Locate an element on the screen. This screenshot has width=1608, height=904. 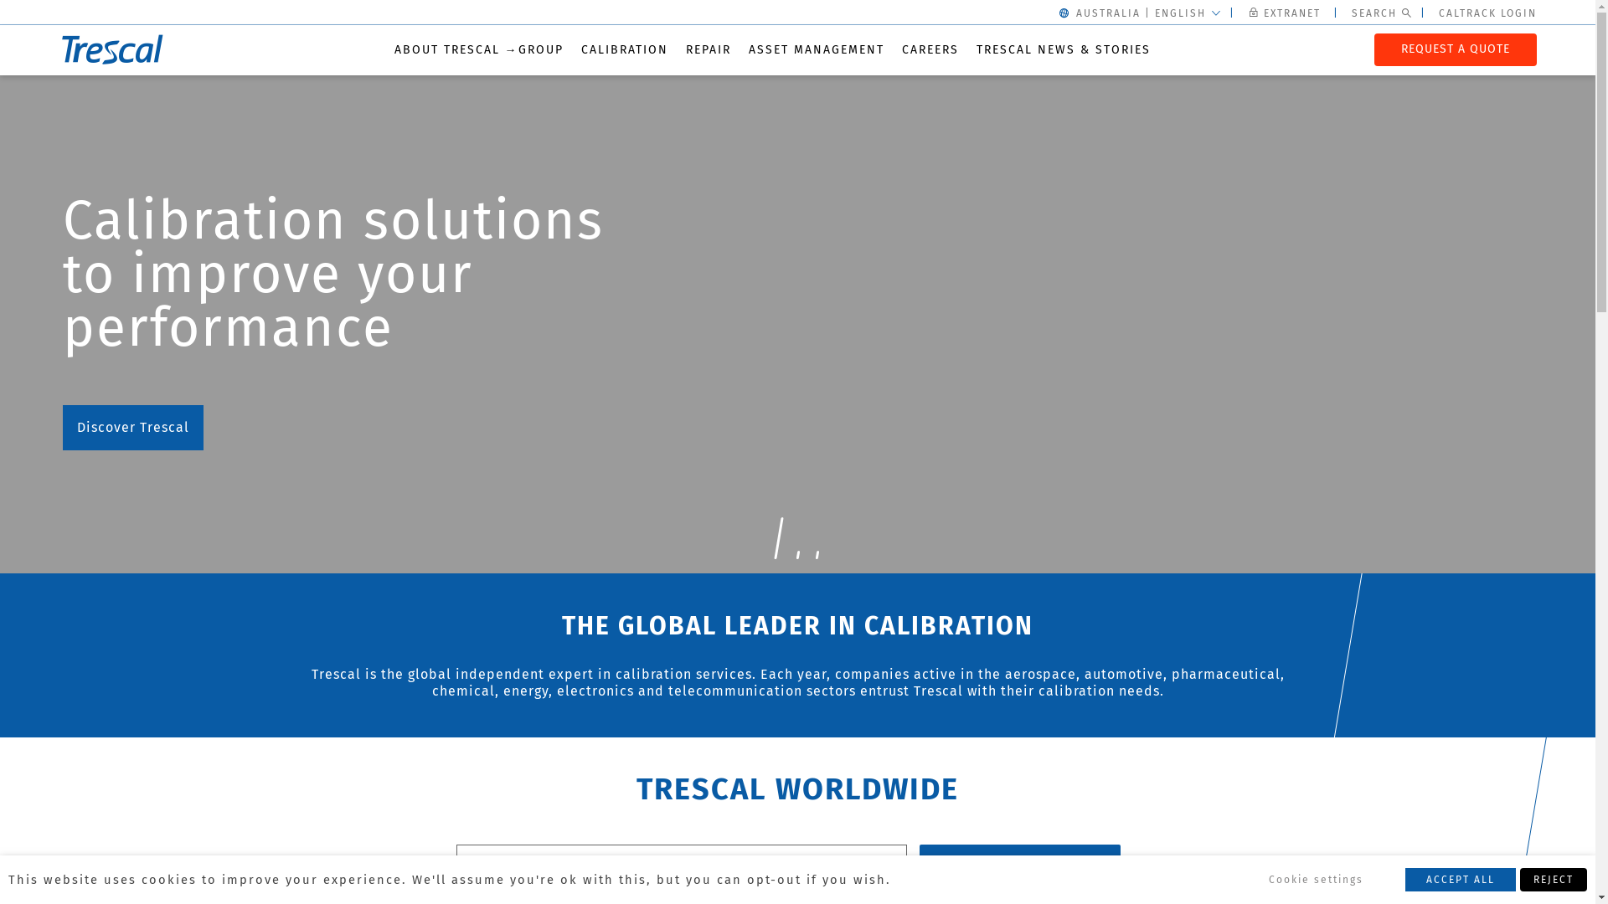
SEARCH is located at coordinates (1020, 862).